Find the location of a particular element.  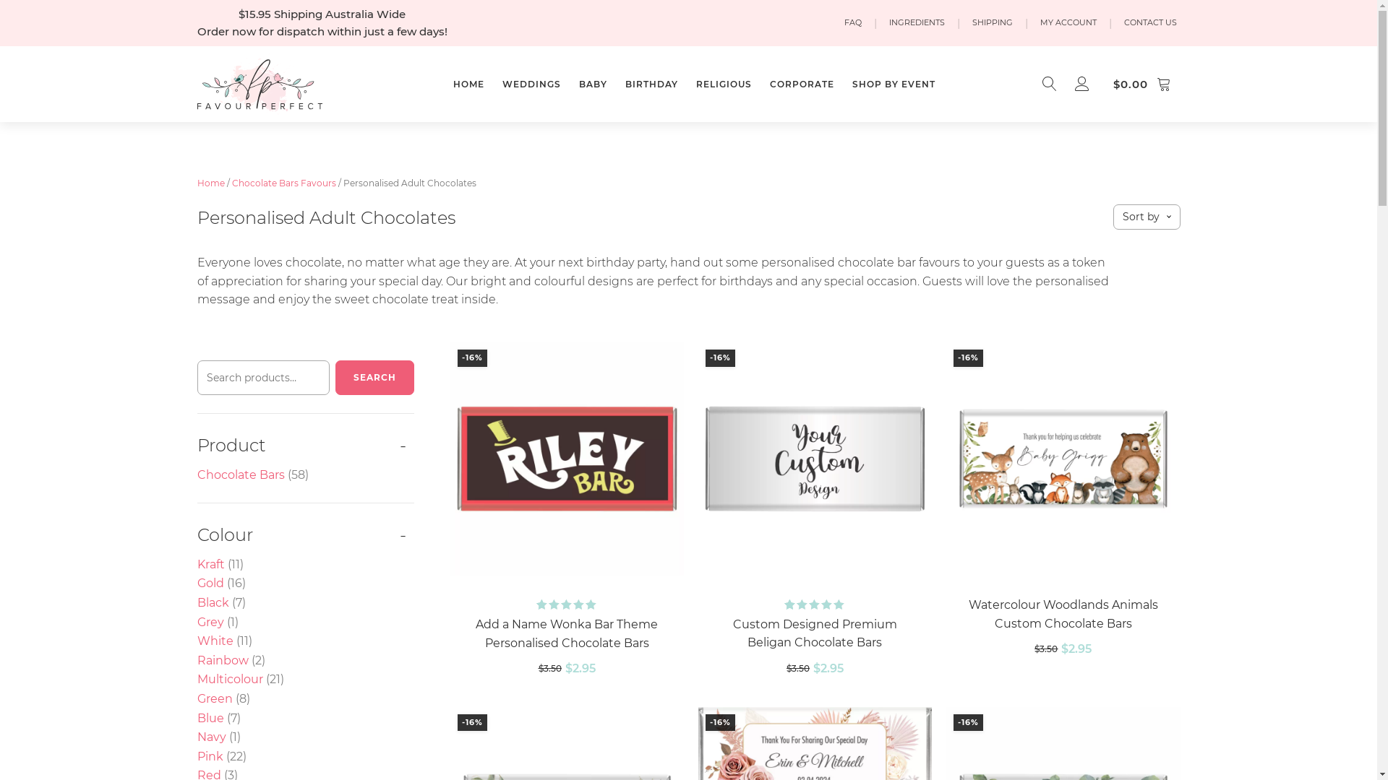

White is located at coordinates (215, 641).